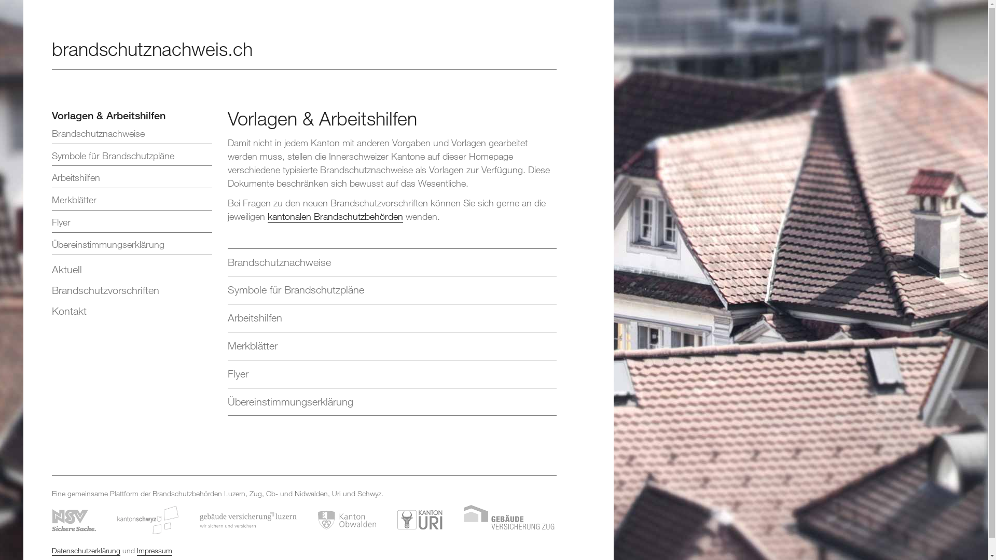 This screenshot has height=560, width=996. Describe the element at coordinates (132, 311) in the screenshot. I see `Kontakt` at that location.